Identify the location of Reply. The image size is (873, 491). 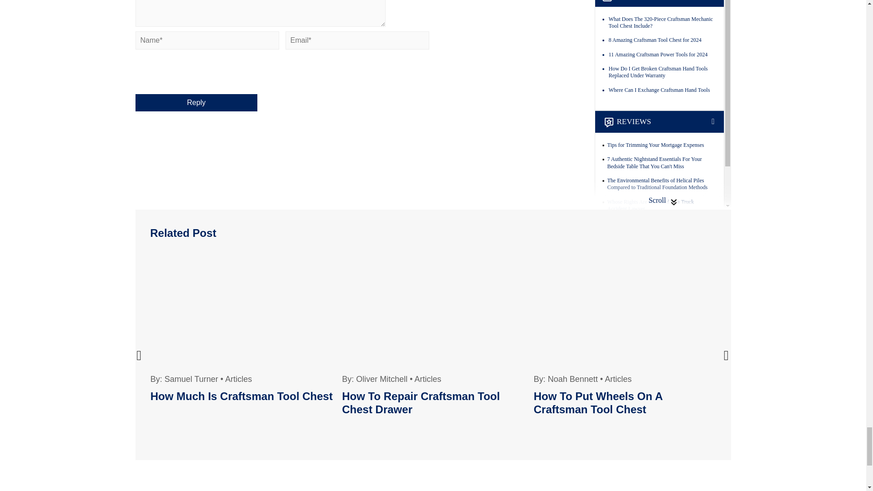
(196, 103).